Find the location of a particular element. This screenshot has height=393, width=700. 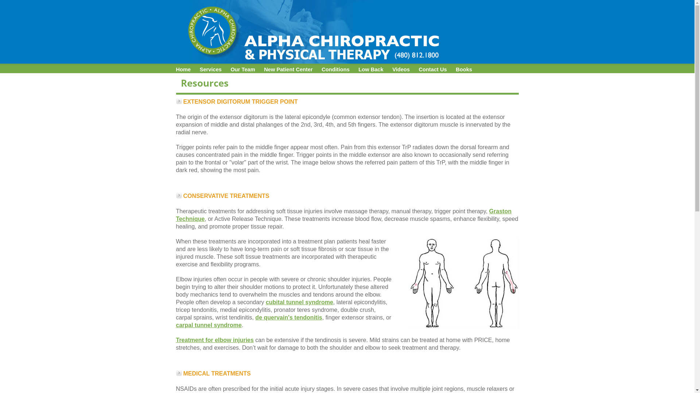

carpal tunnel syndrome is located at coordinates (209, 325).